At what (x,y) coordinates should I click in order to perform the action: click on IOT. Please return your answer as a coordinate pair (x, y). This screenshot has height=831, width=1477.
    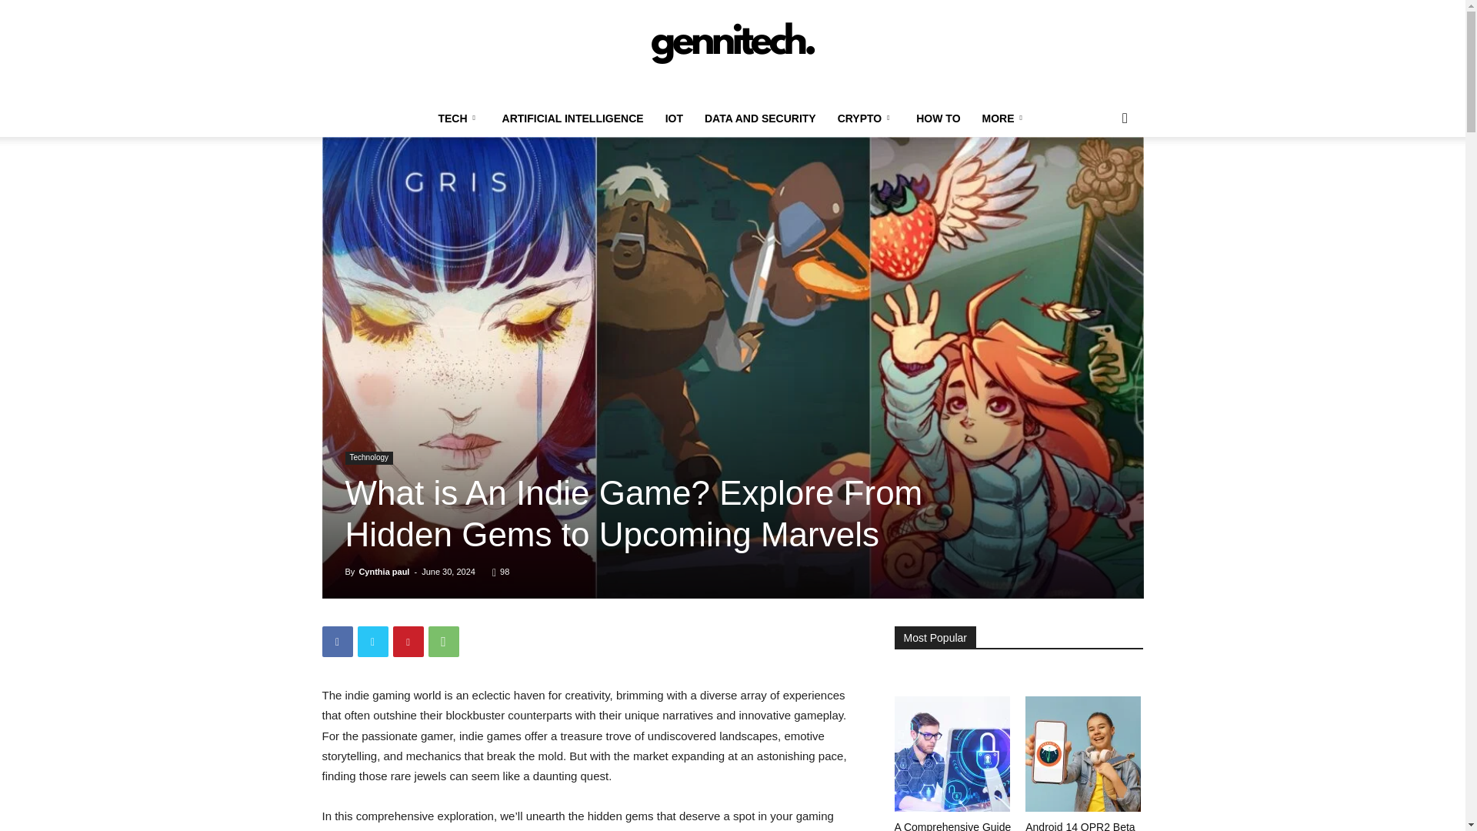
    Looking at the image, I should click on (674, 118).